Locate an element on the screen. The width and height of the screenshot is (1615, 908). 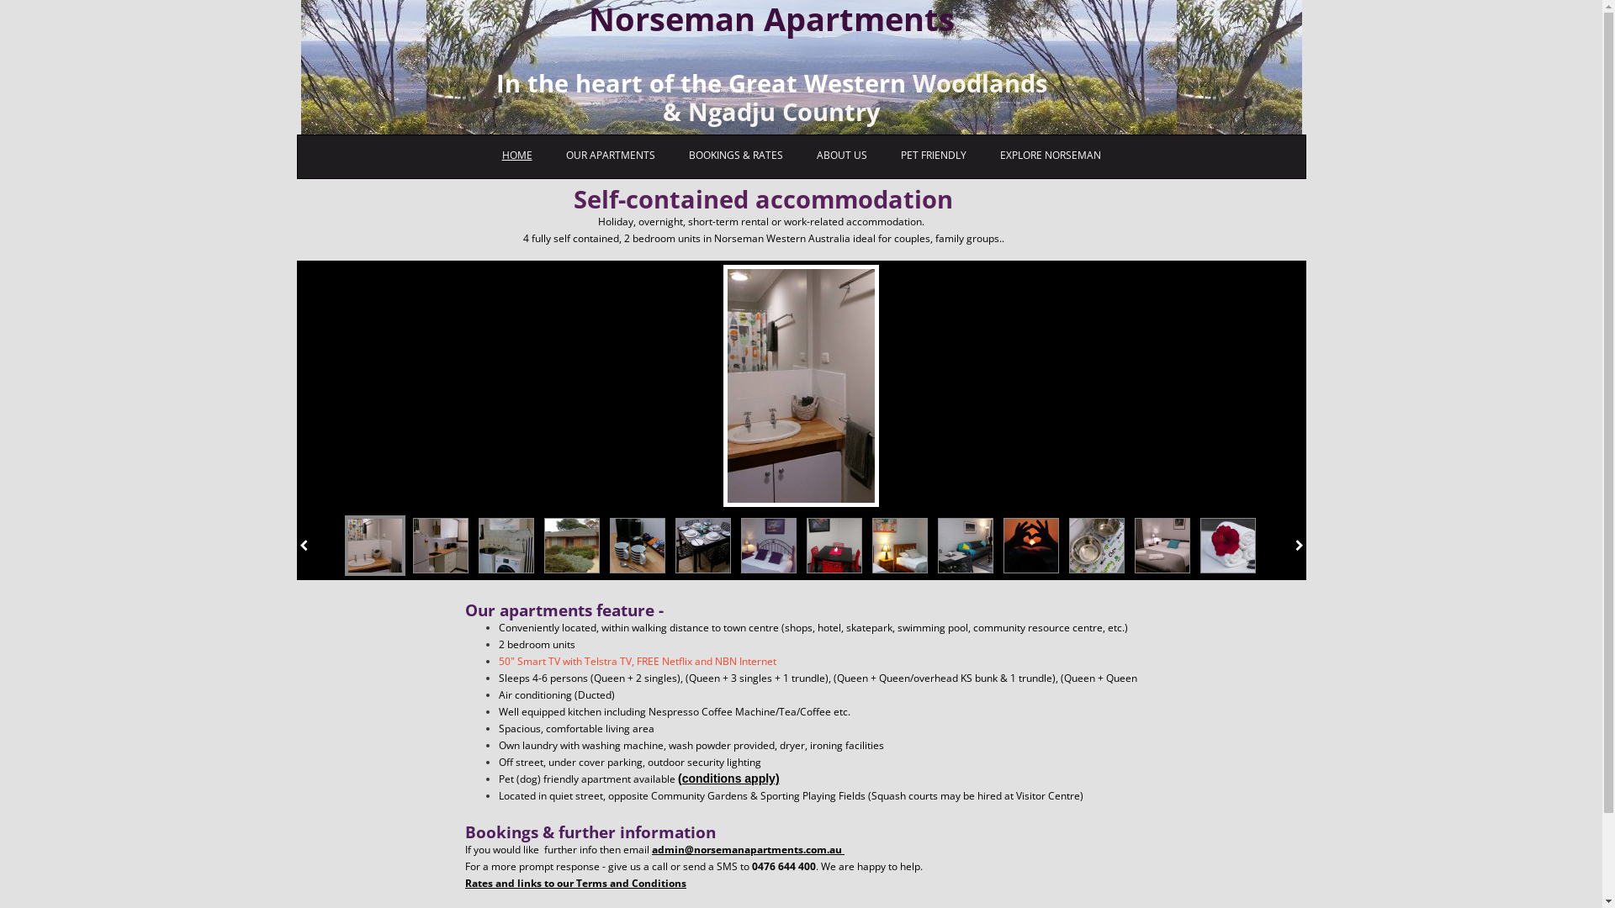
ABOUT US is located at coordinates (841, 156).